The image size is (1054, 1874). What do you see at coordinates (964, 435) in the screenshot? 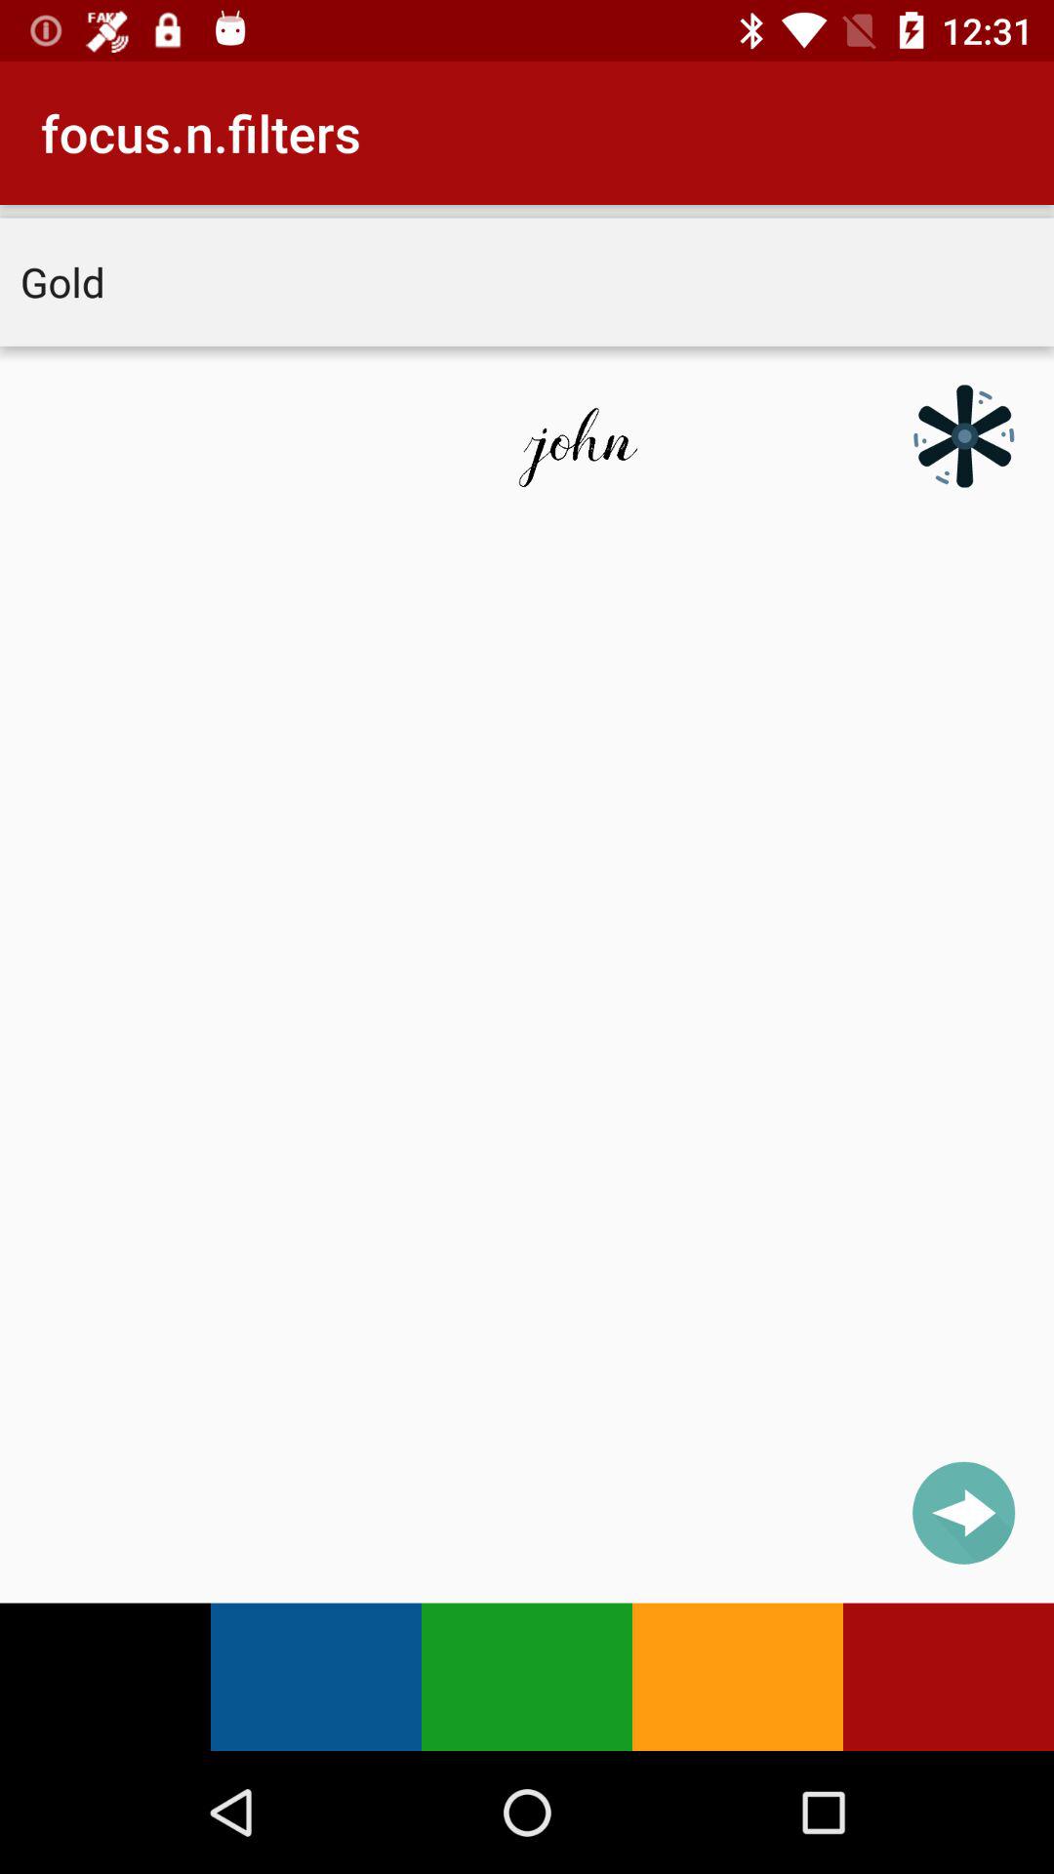
I see `click icon at the top right corner` at bounding box center [964, 435].